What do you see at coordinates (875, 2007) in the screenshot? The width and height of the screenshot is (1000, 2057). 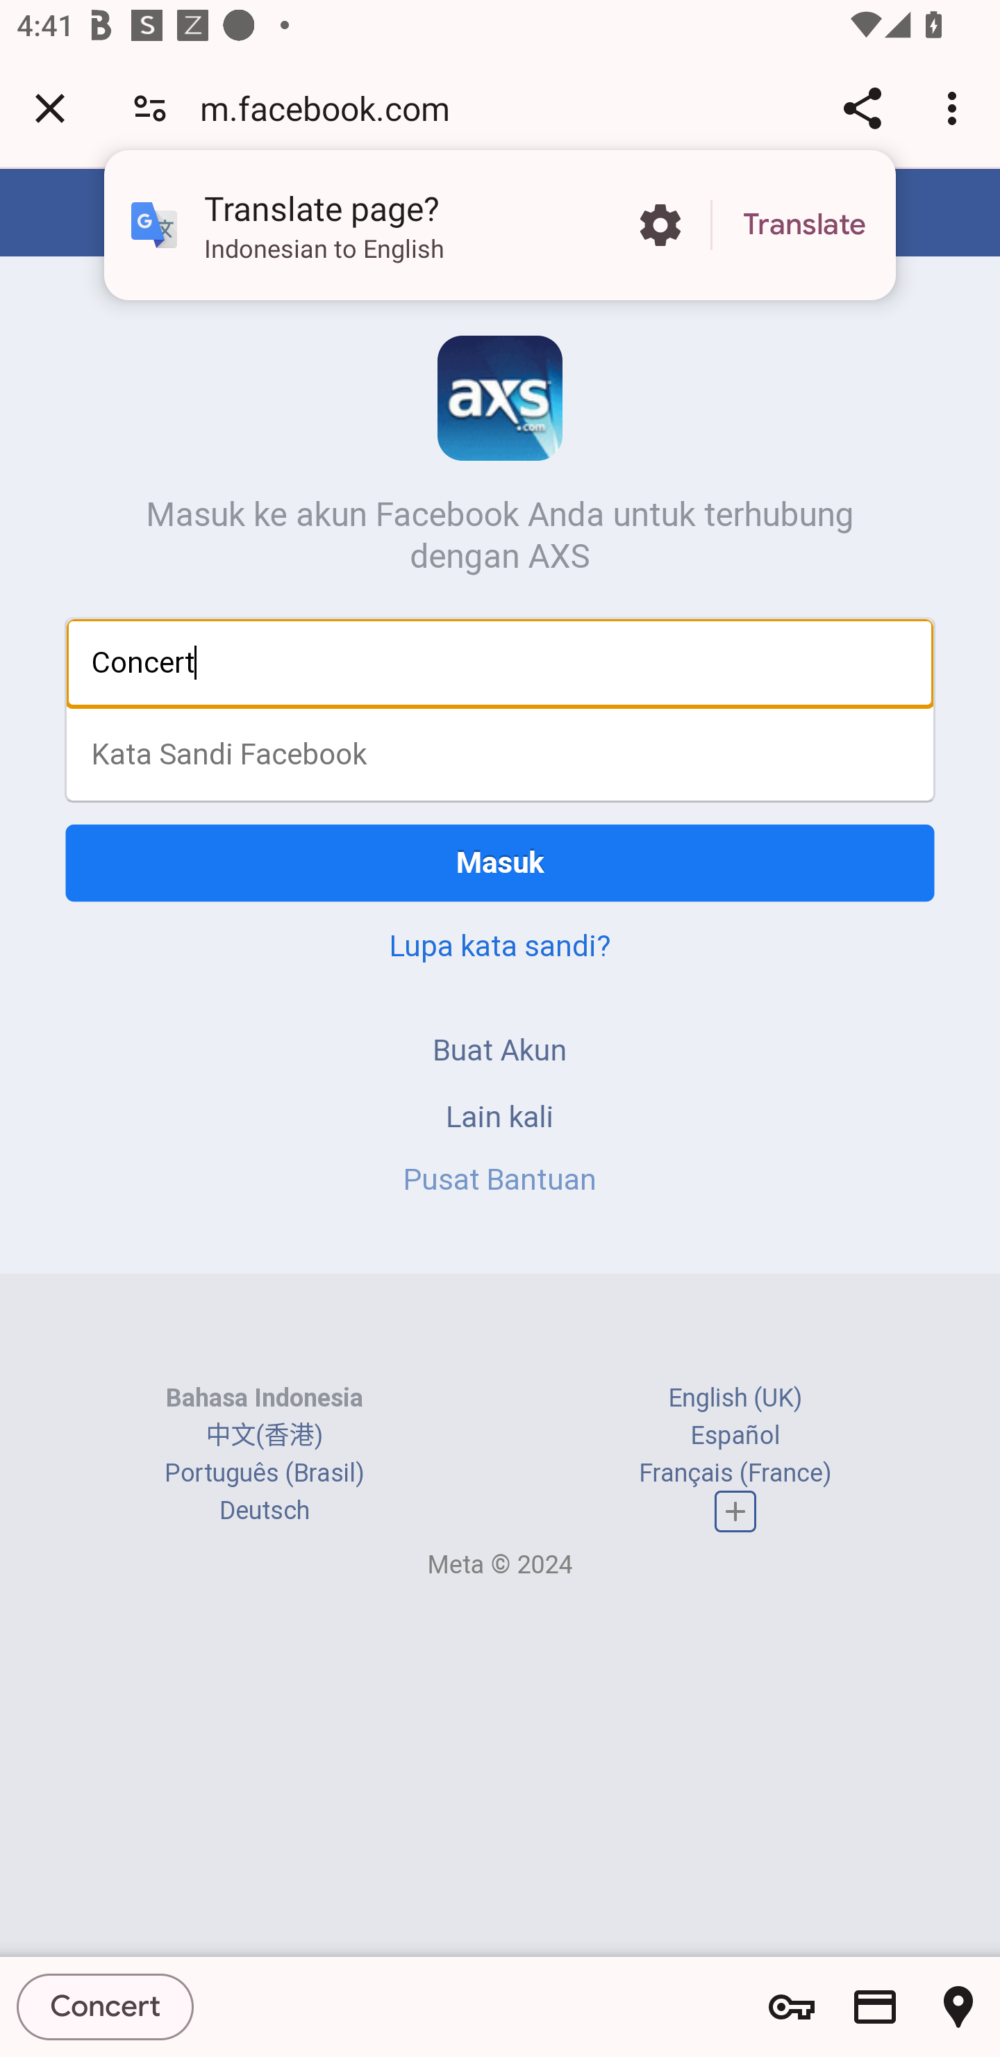 I see `Show saved payment methods` at bounding box center [875, 2007].